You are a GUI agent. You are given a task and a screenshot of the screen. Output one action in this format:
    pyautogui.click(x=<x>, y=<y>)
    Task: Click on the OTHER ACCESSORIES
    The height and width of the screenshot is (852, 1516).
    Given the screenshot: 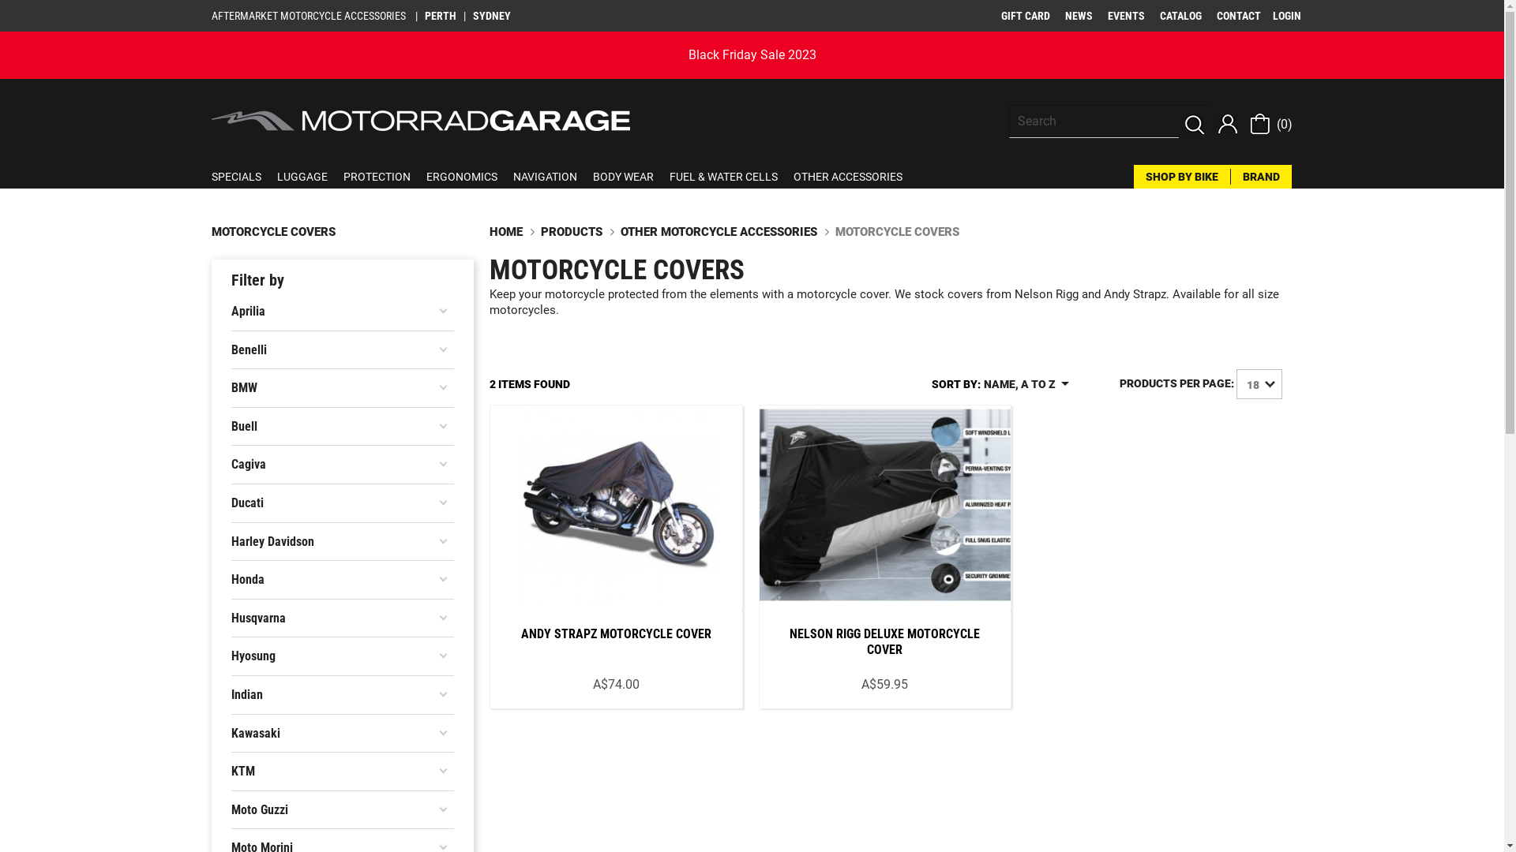 What is the action you would take?
    pyautogui.click(x=855, y=177)
    